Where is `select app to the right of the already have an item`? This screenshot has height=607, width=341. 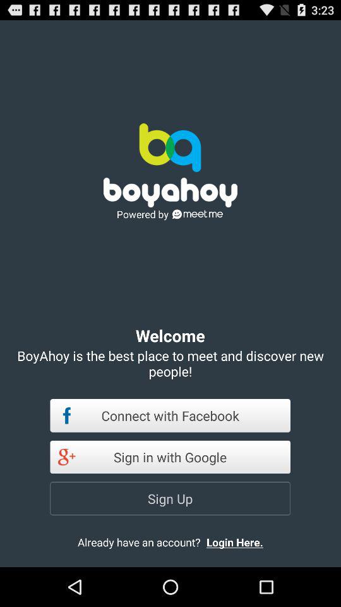
select app to the right of the already have an item is located at coordinates (245, 542).